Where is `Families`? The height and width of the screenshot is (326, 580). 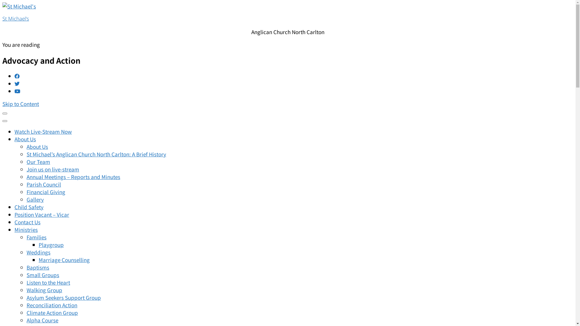
Families is located at coordinates (37, 237).